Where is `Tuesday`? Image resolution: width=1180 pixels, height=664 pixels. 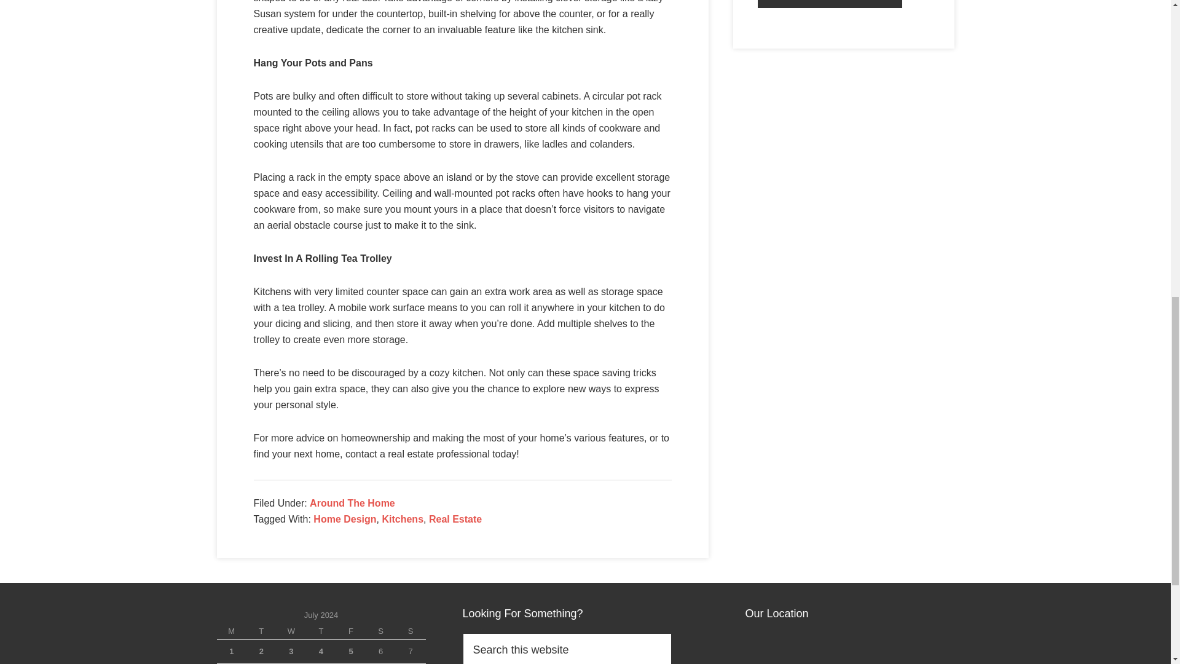 Tuesday is located at coordinates (261, 632).